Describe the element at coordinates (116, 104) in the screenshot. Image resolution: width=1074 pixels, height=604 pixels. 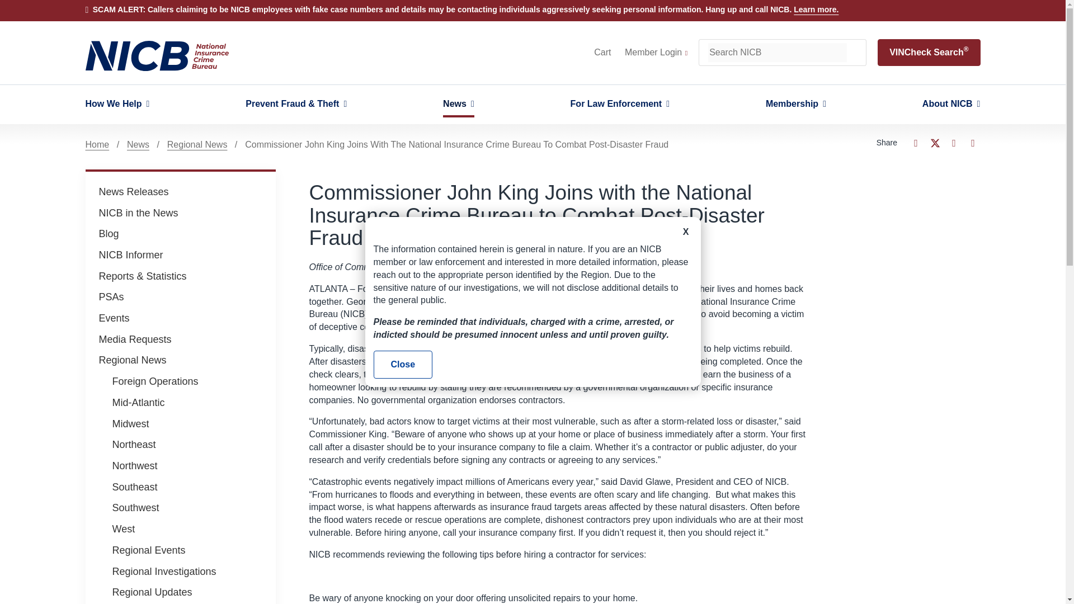
I see `How We Help` at that location.